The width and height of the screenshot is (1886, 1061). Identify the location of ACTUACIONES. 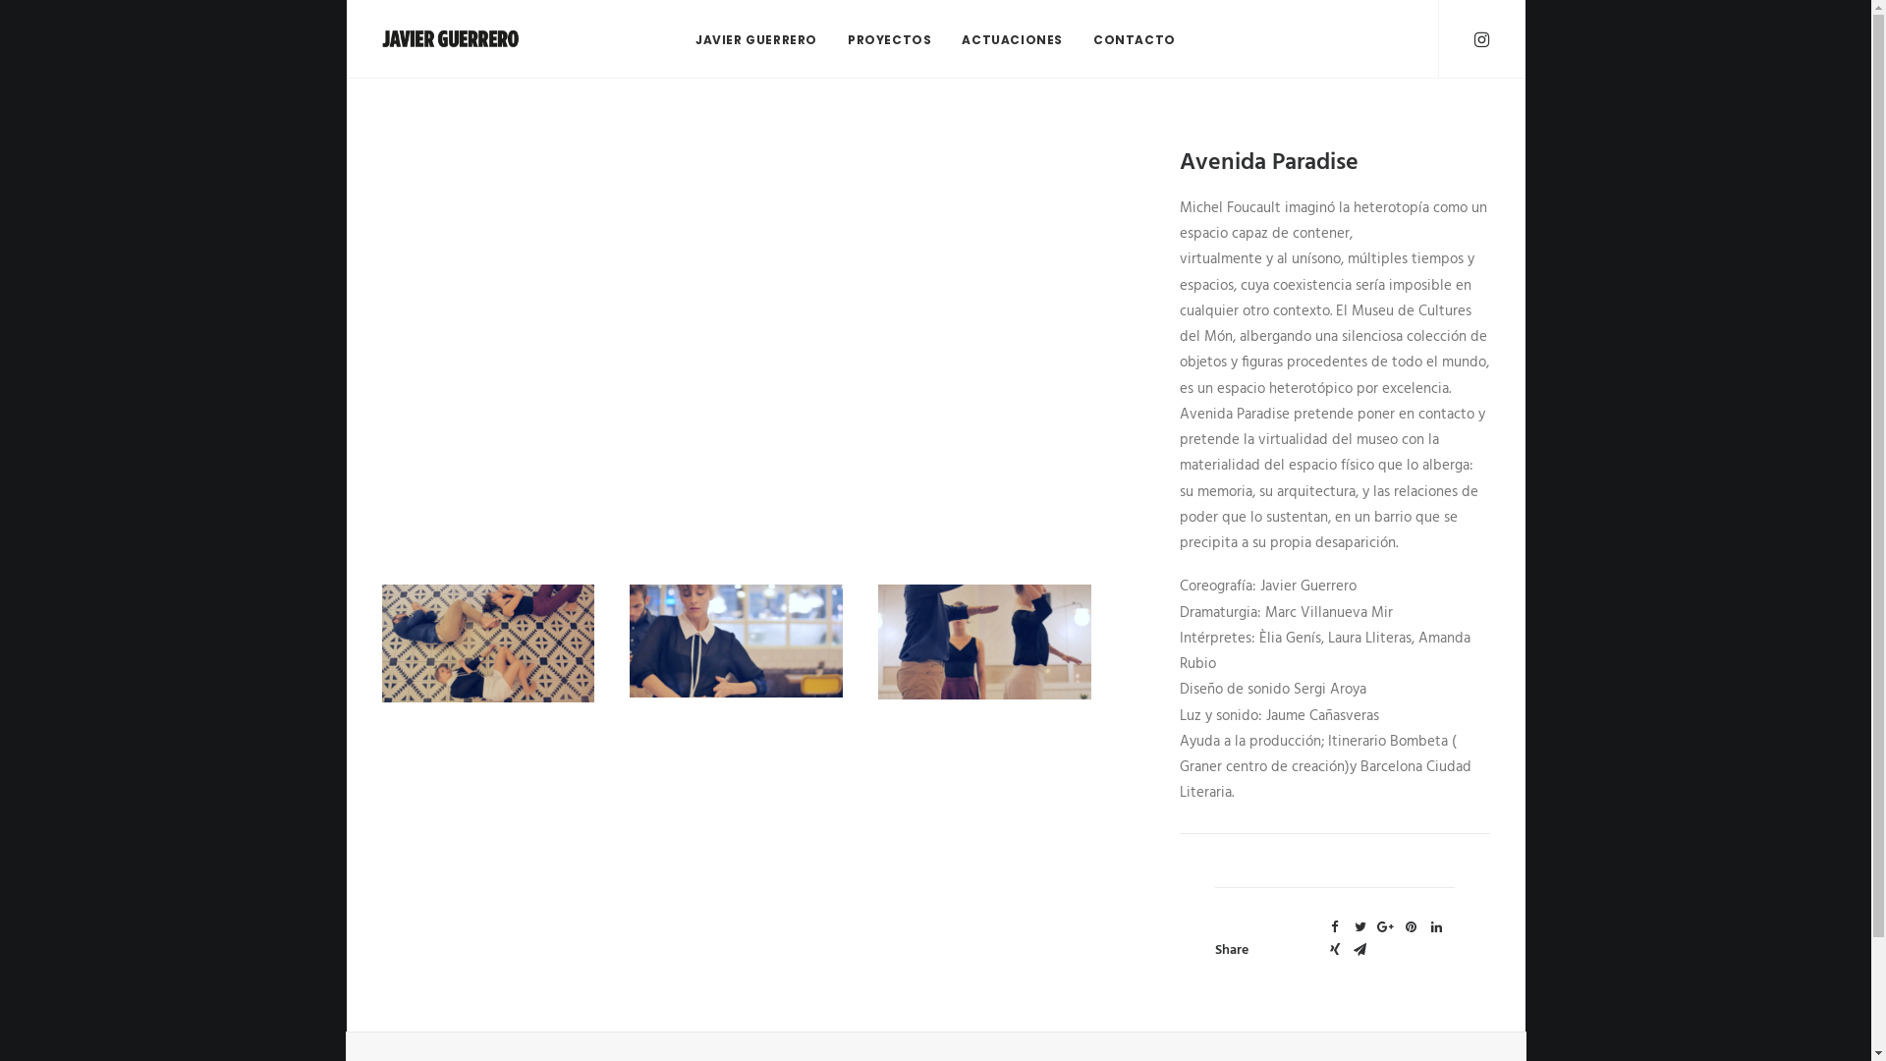
(1012, 39).